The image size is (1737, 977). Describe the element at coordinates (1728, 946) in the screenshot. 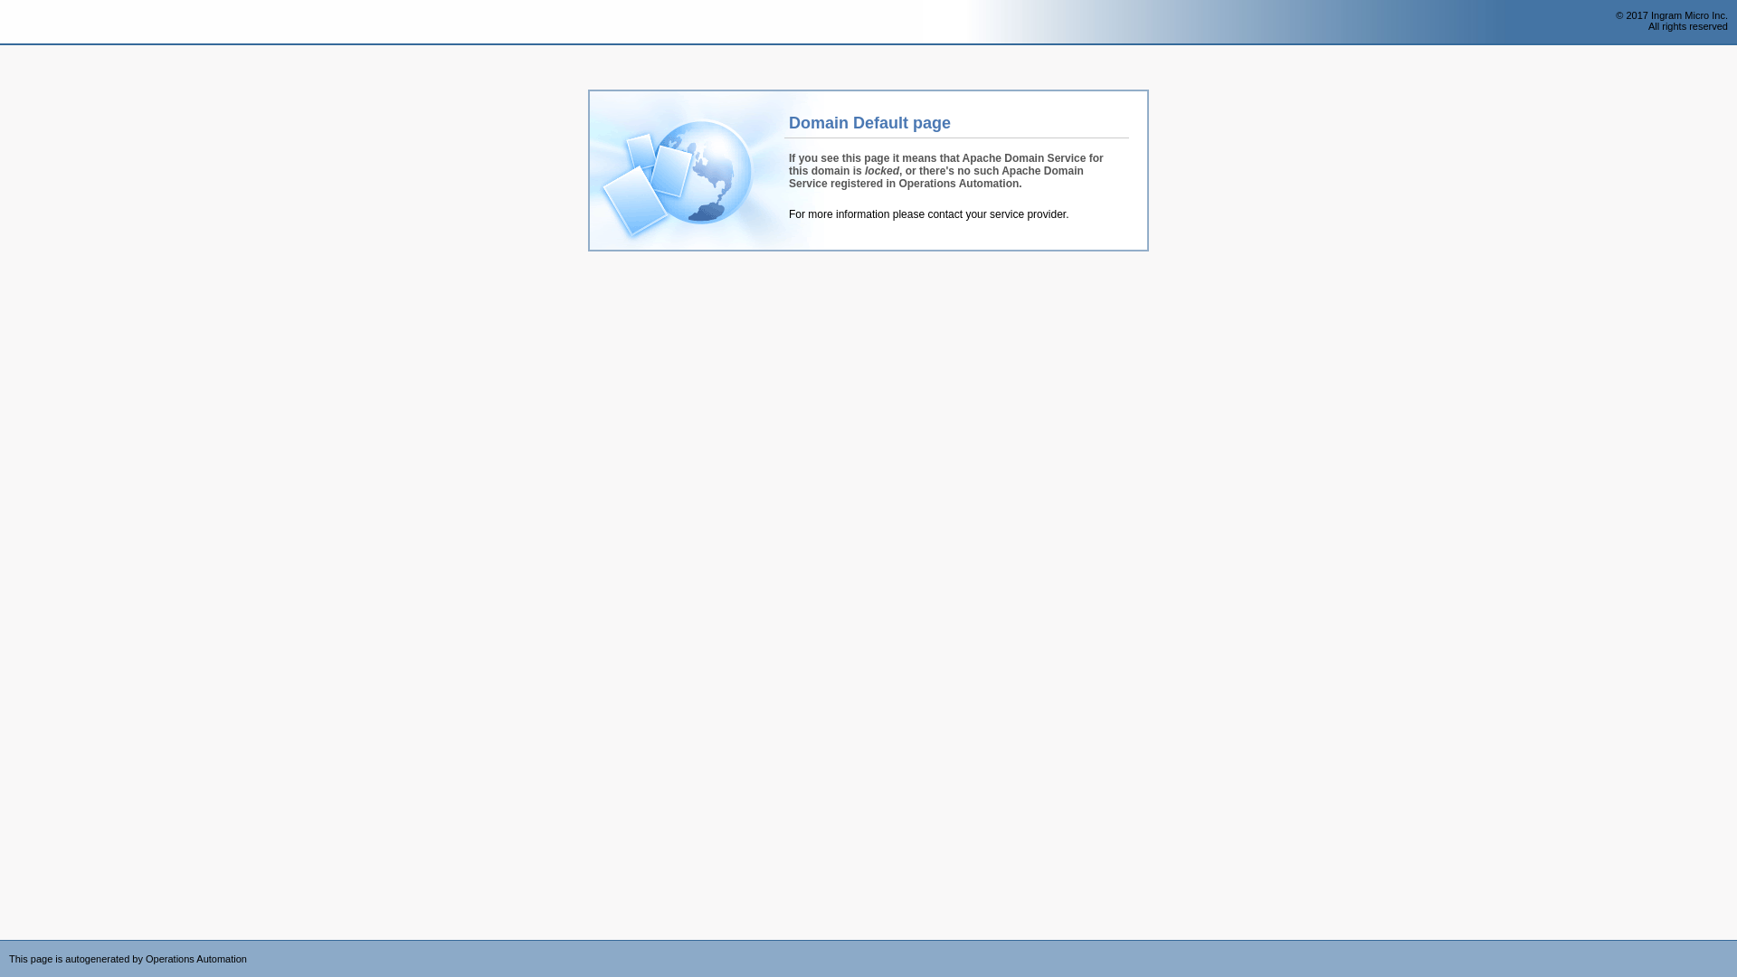

I see `Powered by CloudBlue Commerce` at that location.